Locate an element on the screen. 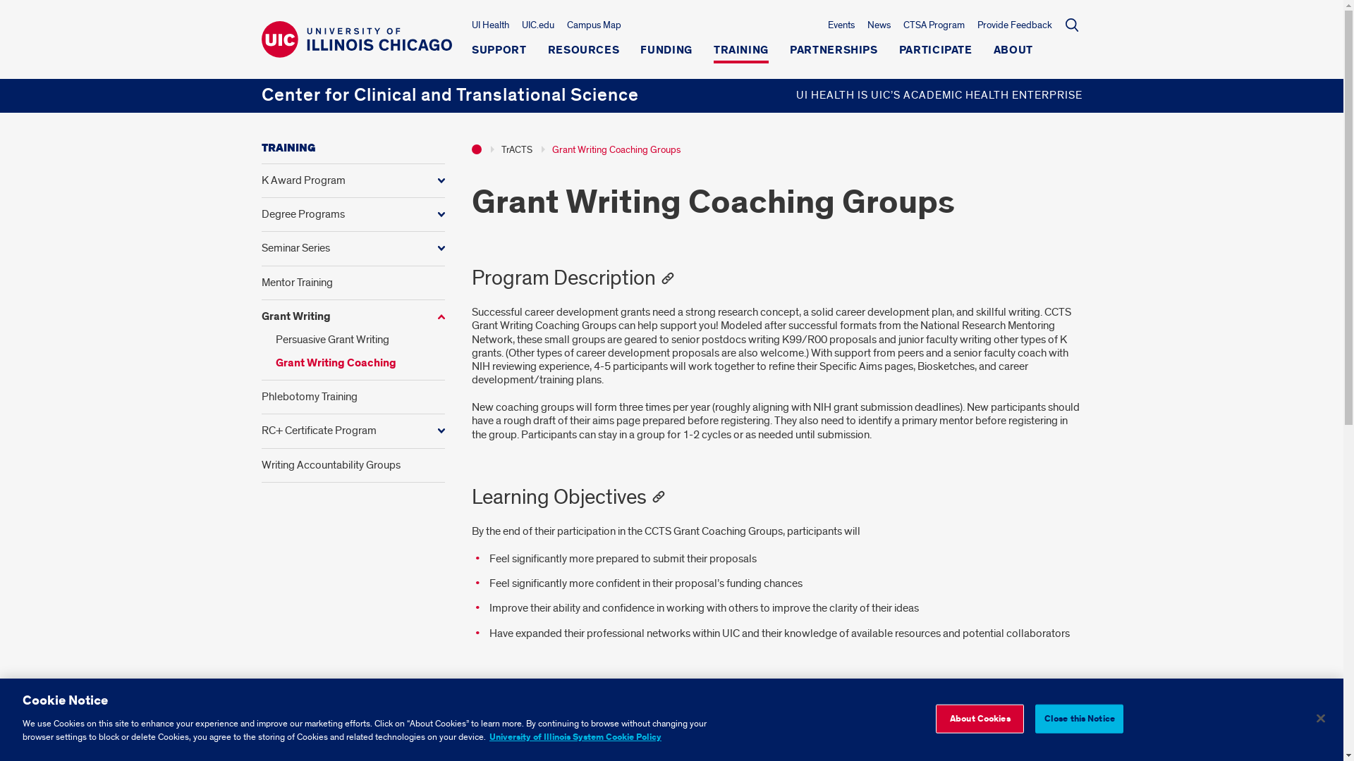 The width and height of the screenshot is (1354, 761). University of Illinois Chicago is located at coordinates (355, 51).